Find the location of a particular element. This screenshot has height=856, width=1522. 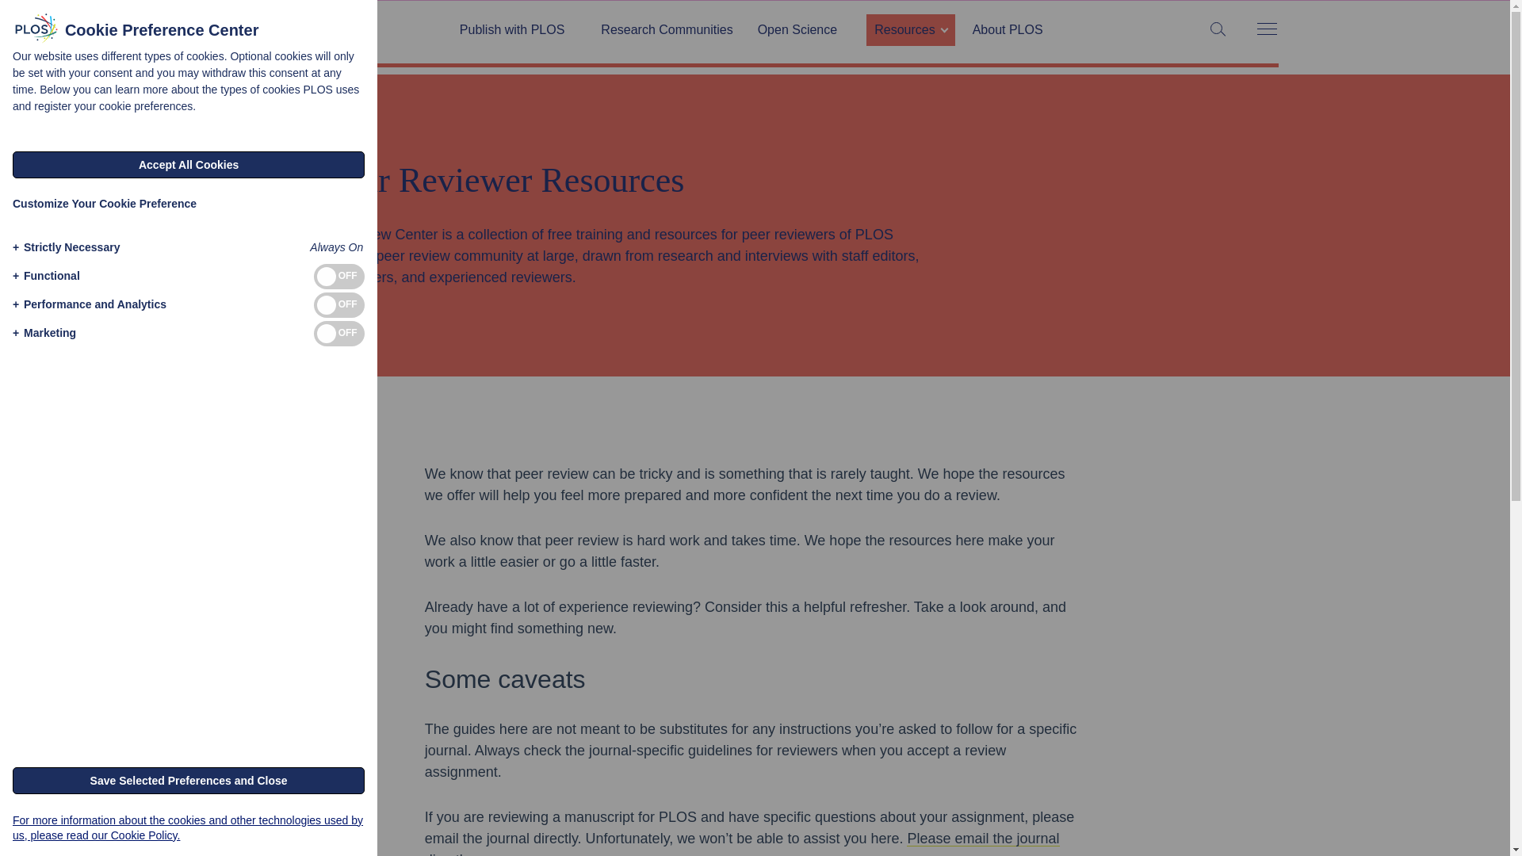

Open Science is located at coordinates (804, 30).